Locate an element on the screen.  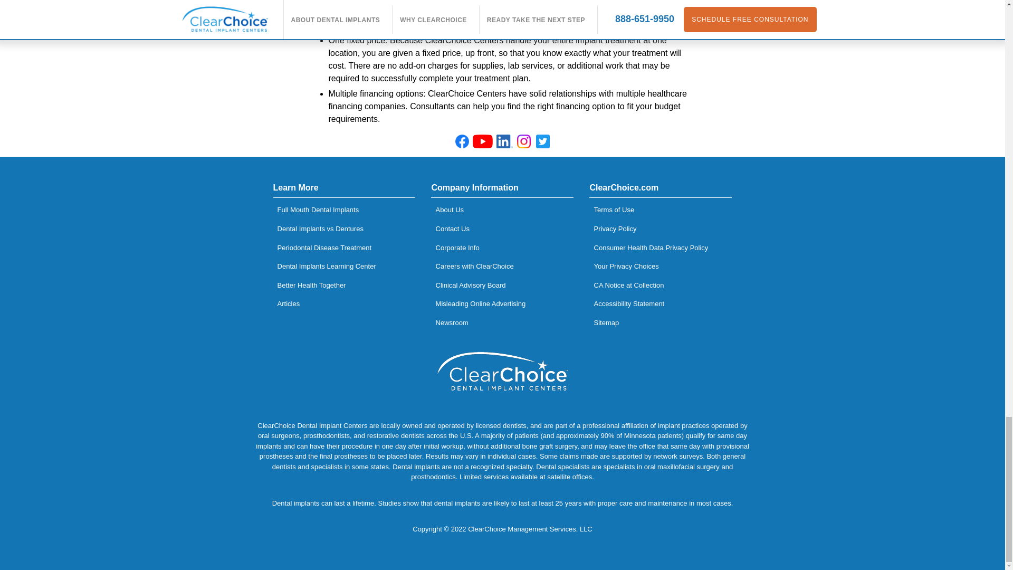
Full Mouth Dental Implants is located at coordinates (344, 210).